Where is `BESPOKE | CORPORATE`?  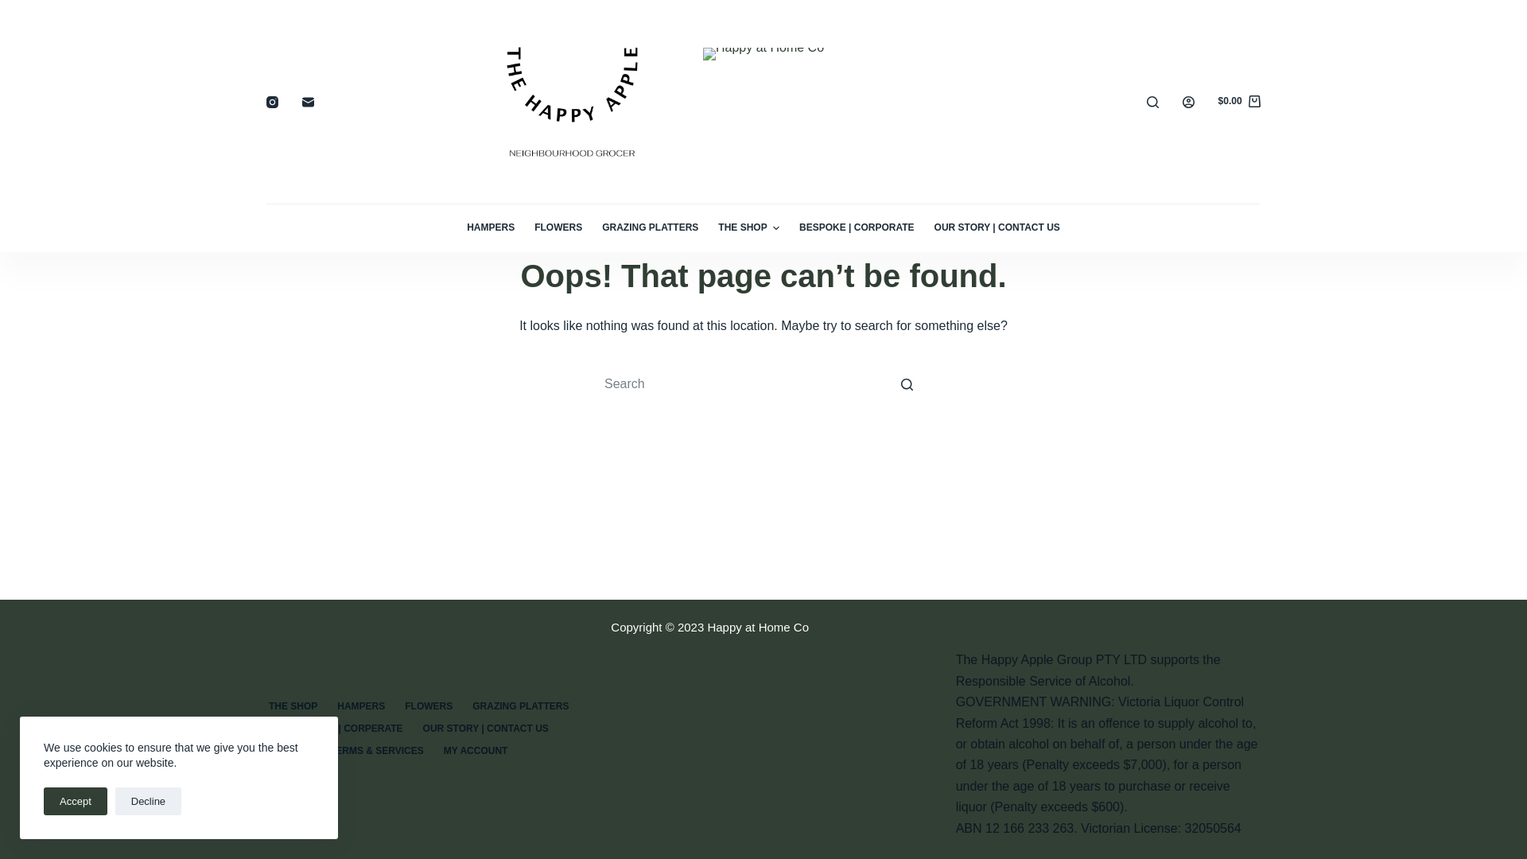 BESPOKE | CORPORATE is located at coordinates (857, 228).